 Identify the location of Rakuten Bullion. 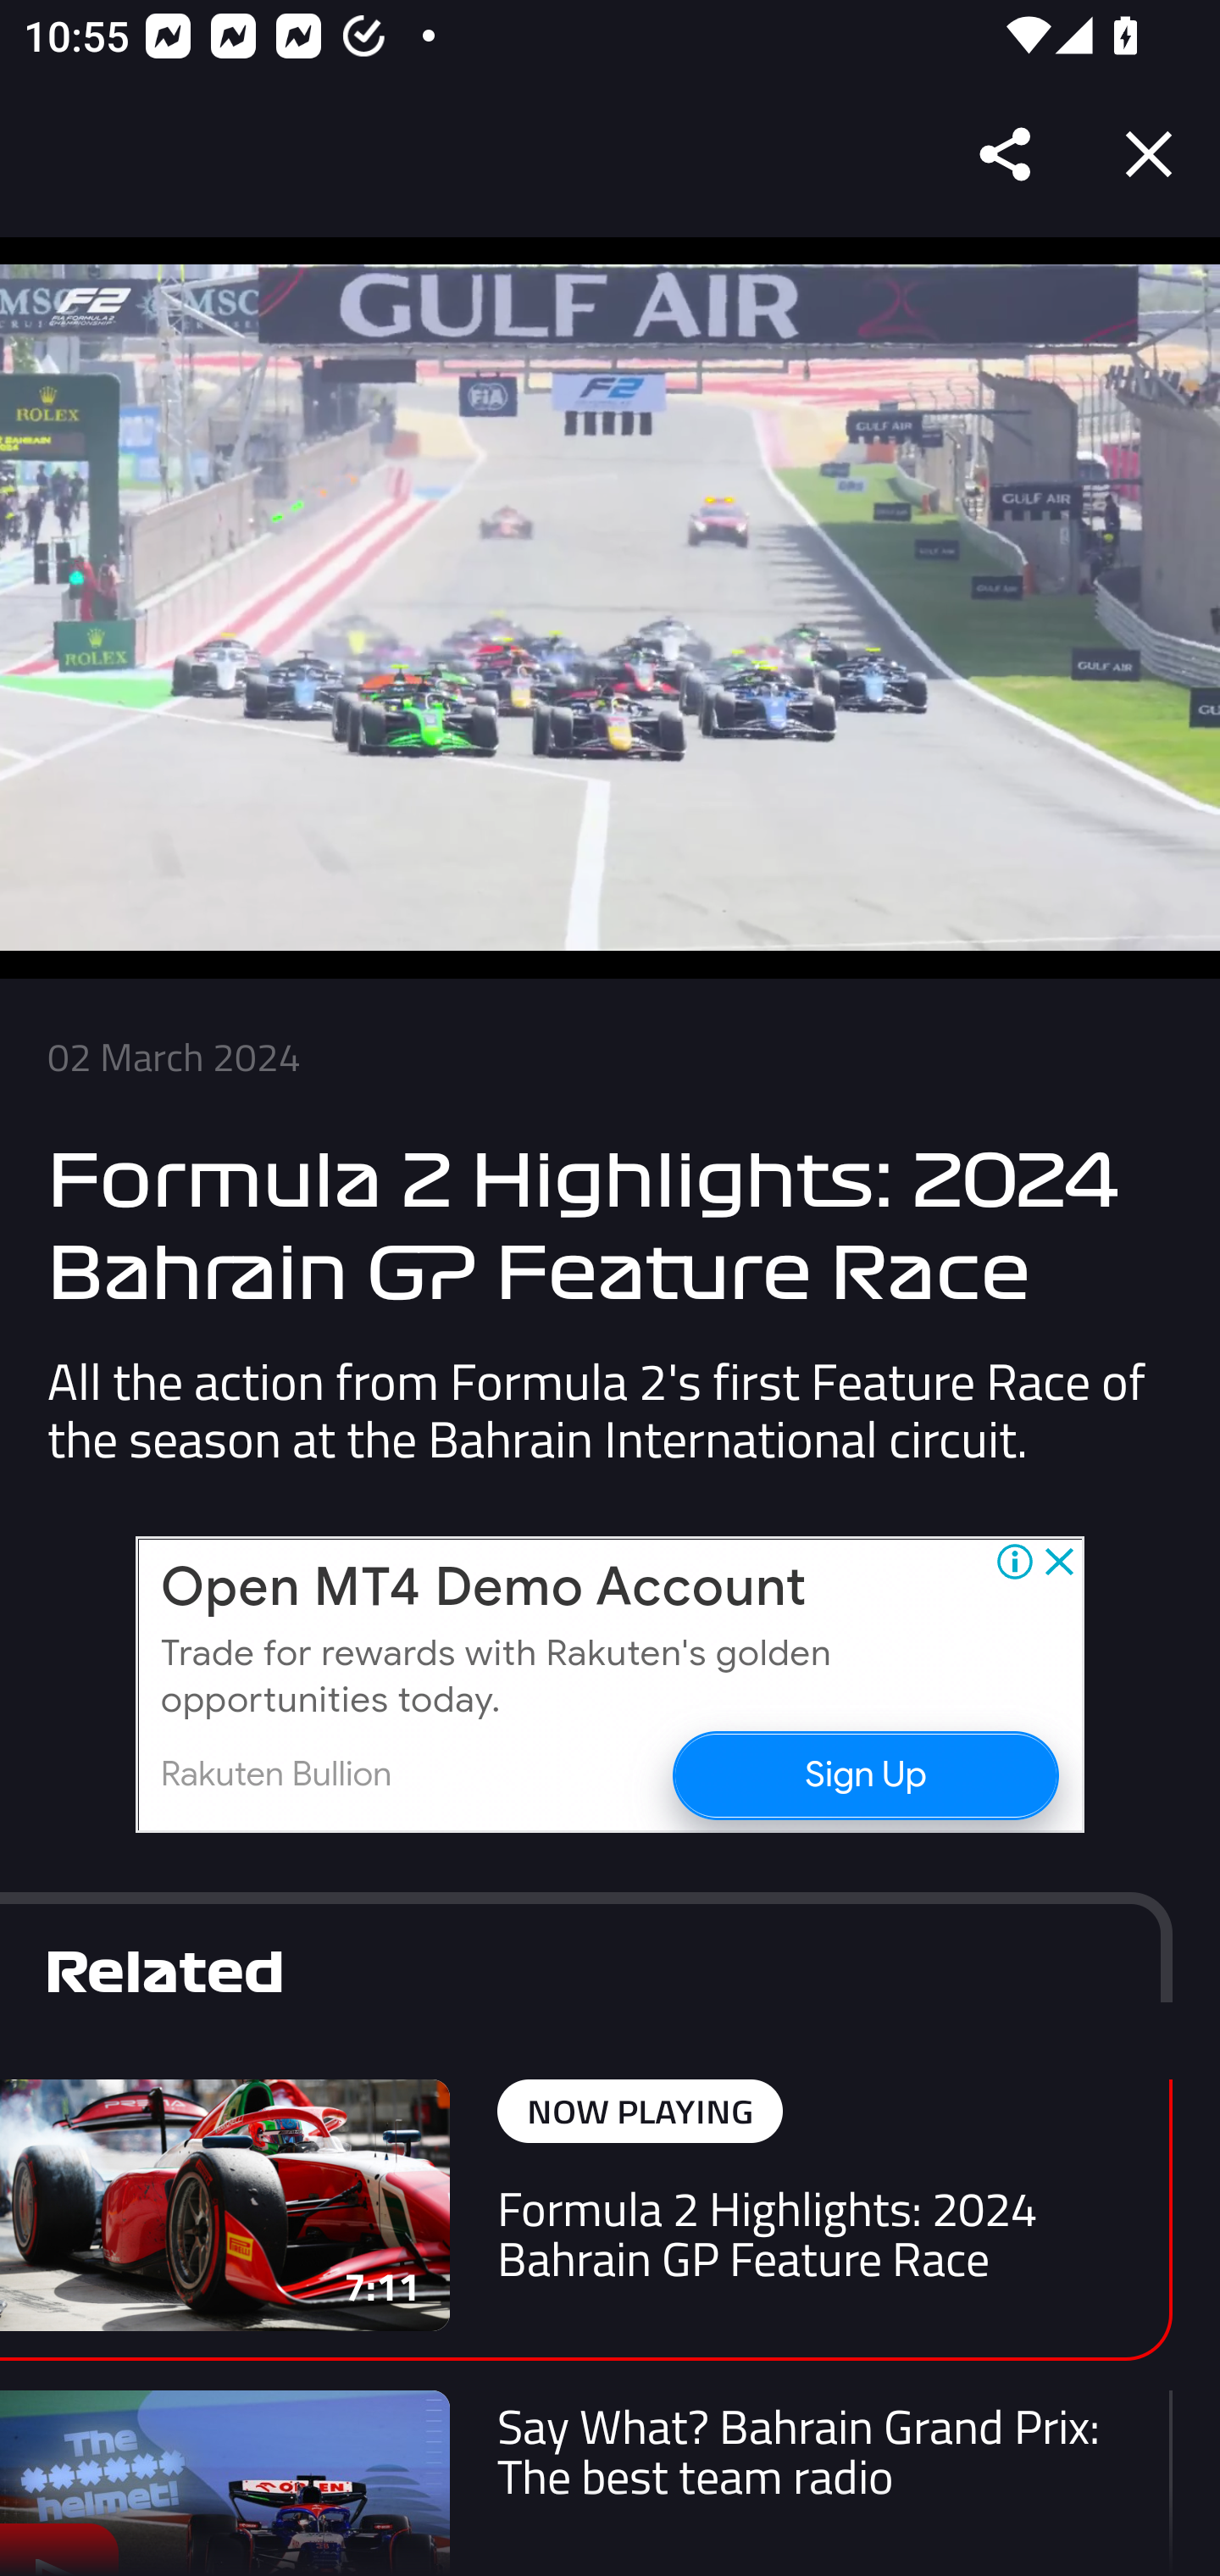
(276, 1774).